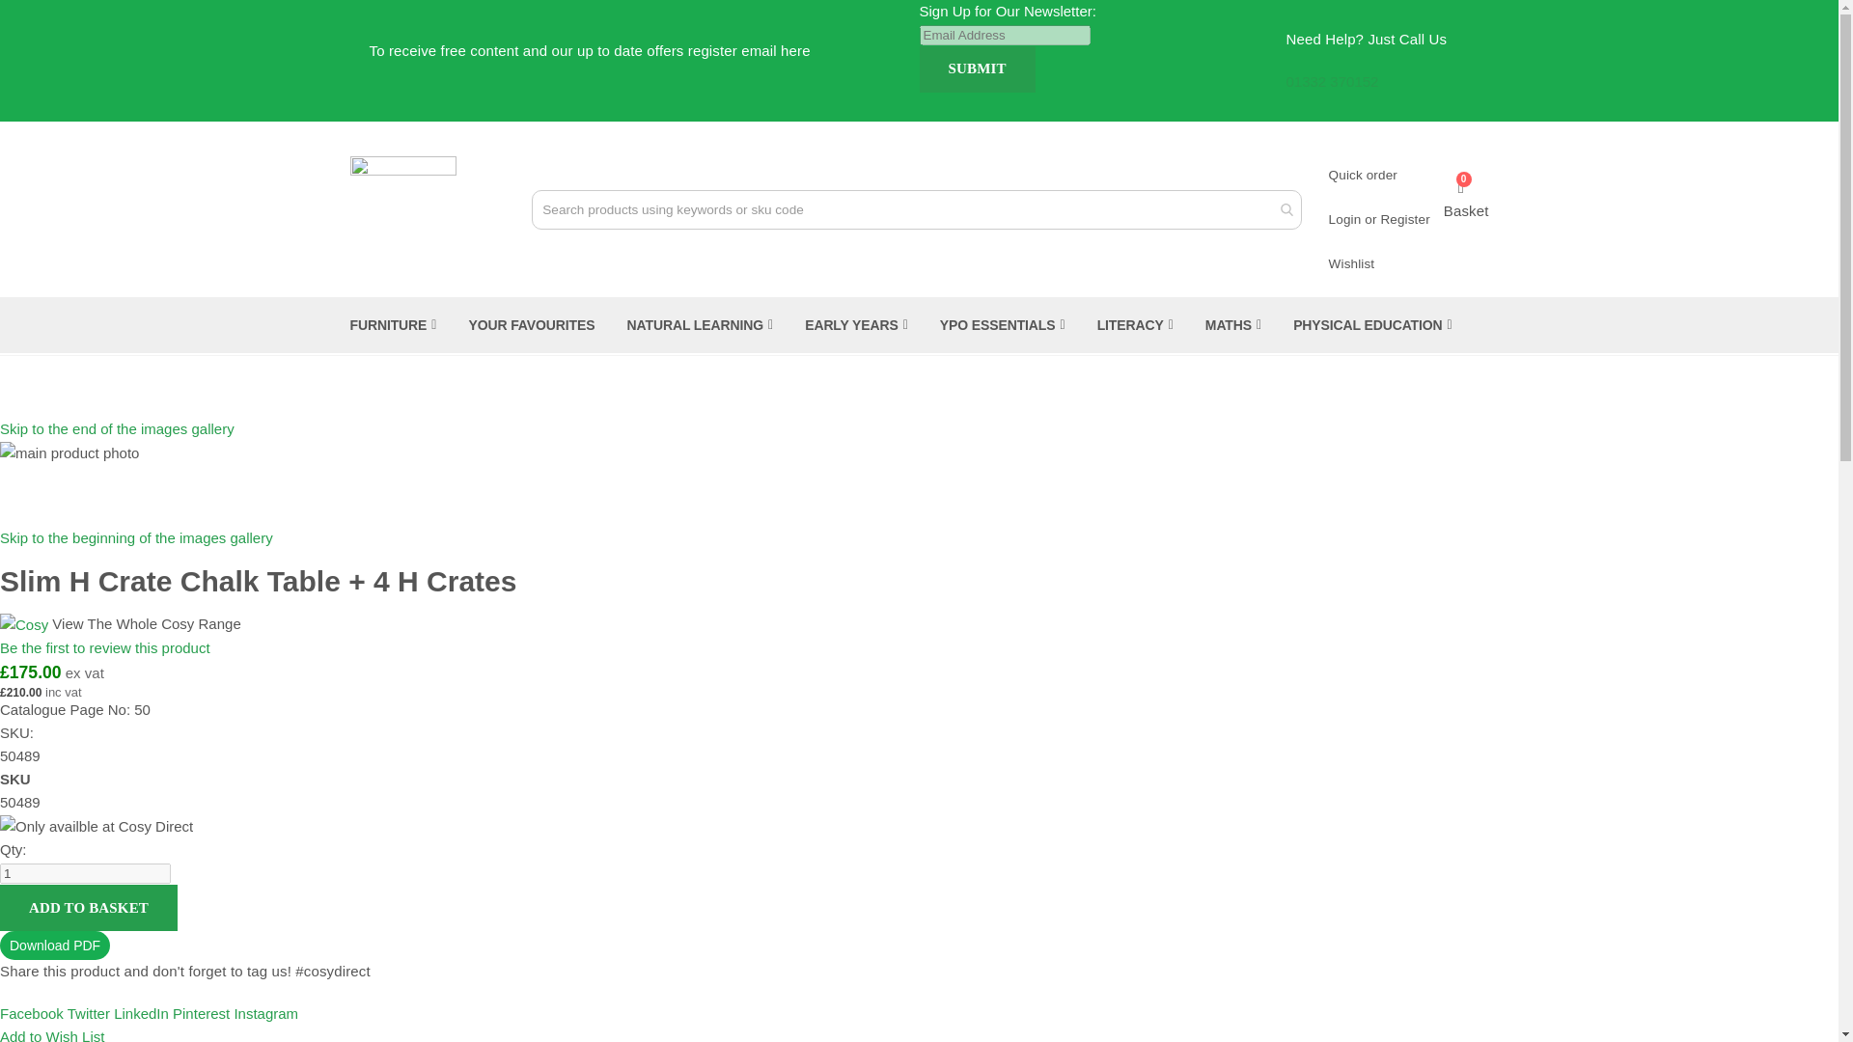  I want to click on NATURAL LEARNING, so click(701, 324).